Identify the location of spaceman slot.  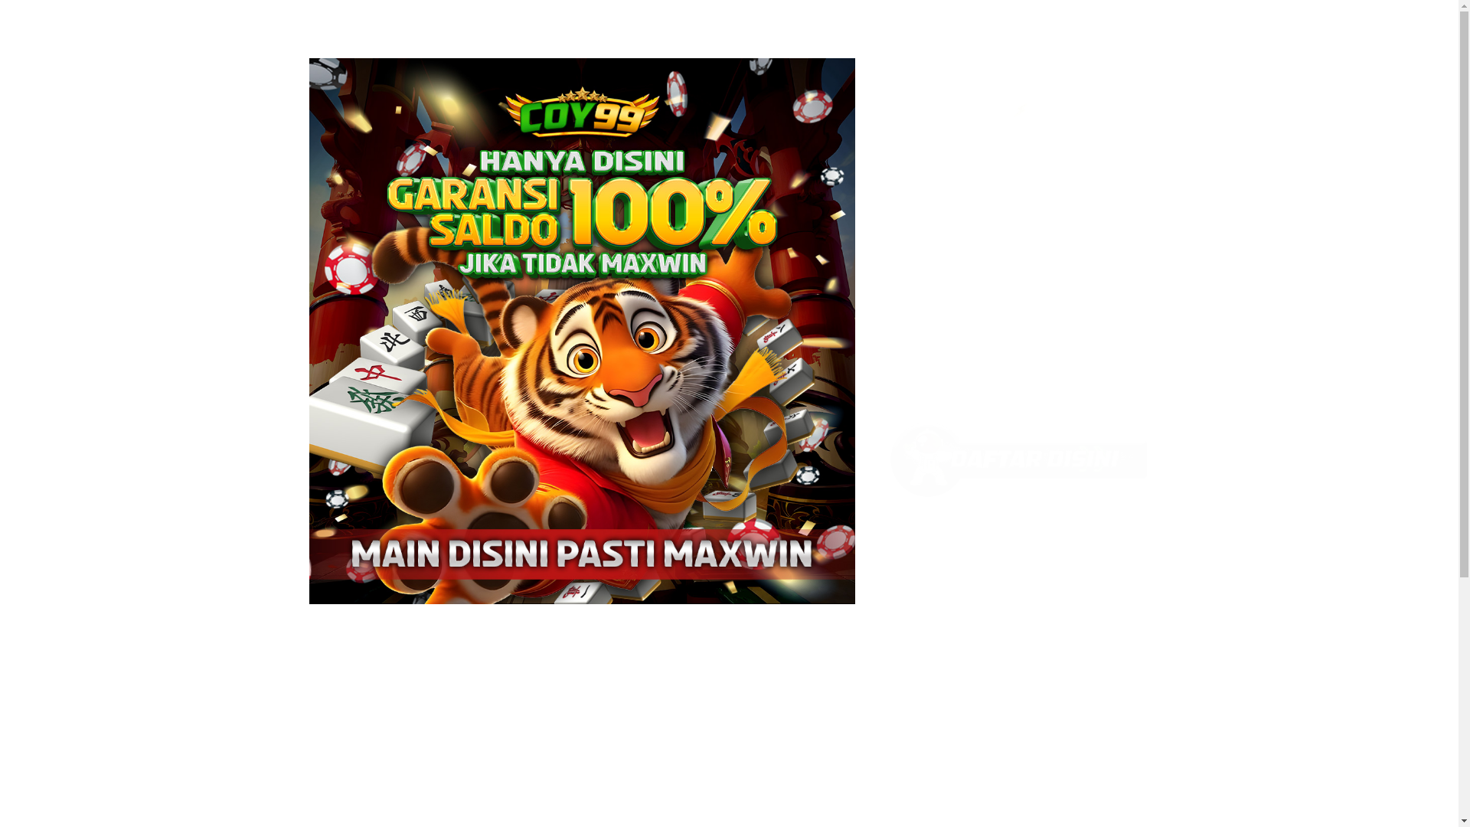
(1018, 497).